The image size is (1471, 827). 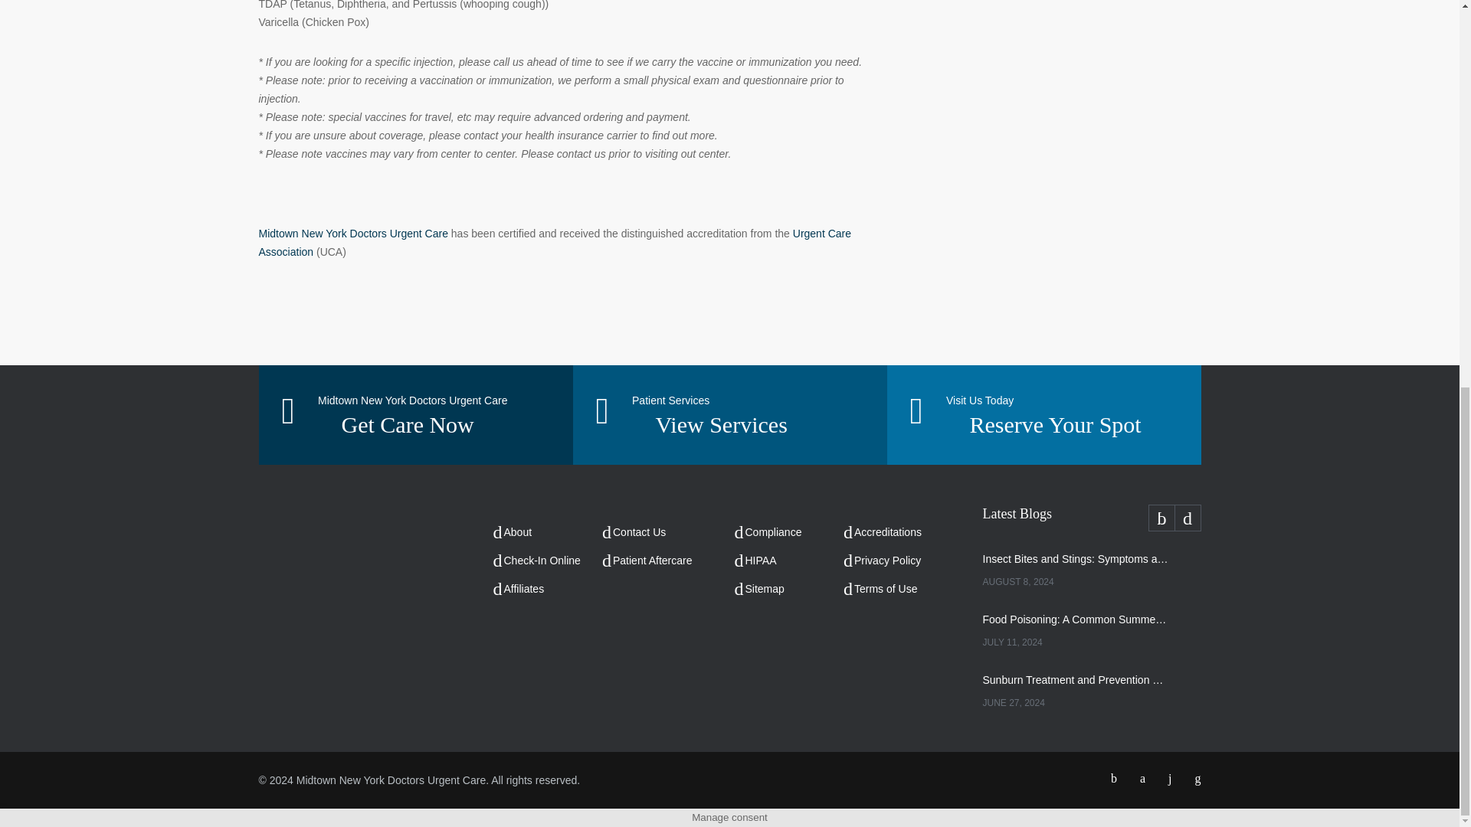 I want to click on Food Poisoning: A Common Summer Ailment, so click(x=1075, y=619).